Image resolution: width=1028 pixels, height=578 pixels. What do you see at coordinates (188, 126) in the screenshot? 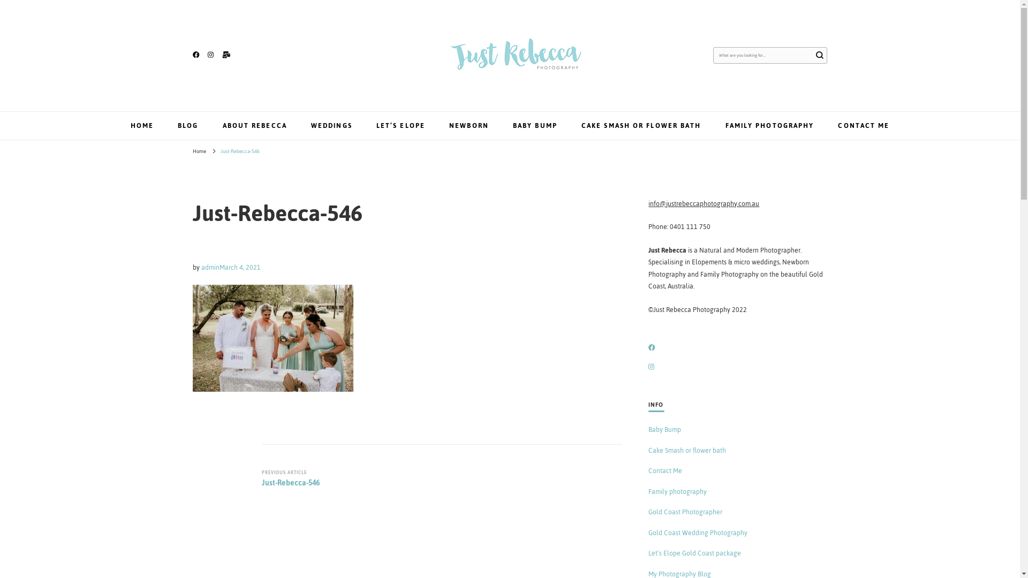
I see `BLOG` at bounding box center [188, 126].